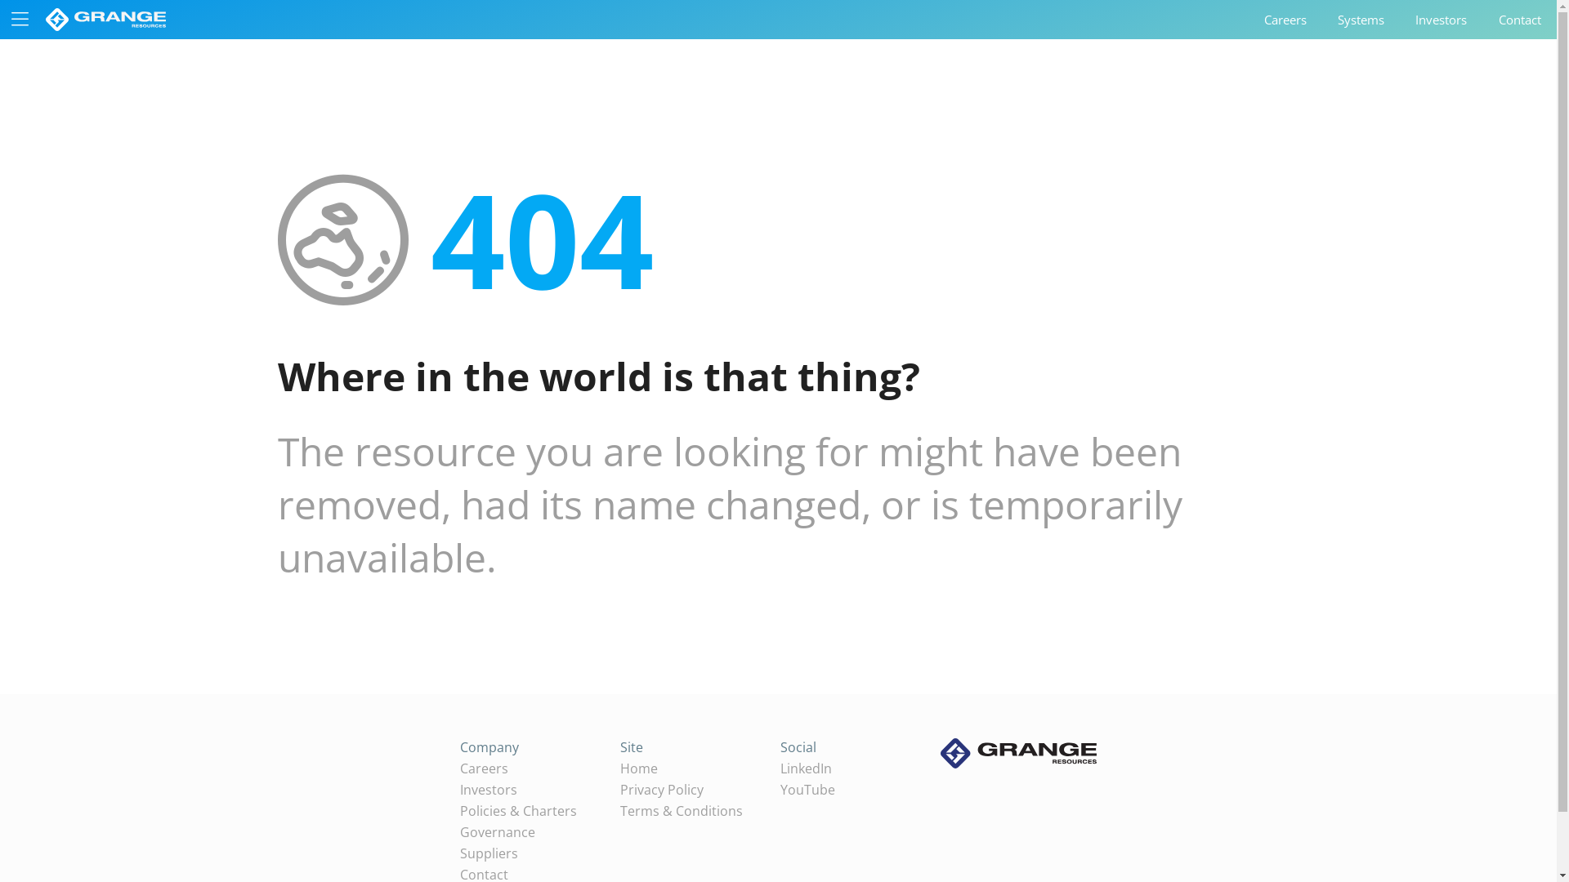  Describe the element at coordinates (688, 811) in the screenshot. I see `Terms & Conditions` at that location.